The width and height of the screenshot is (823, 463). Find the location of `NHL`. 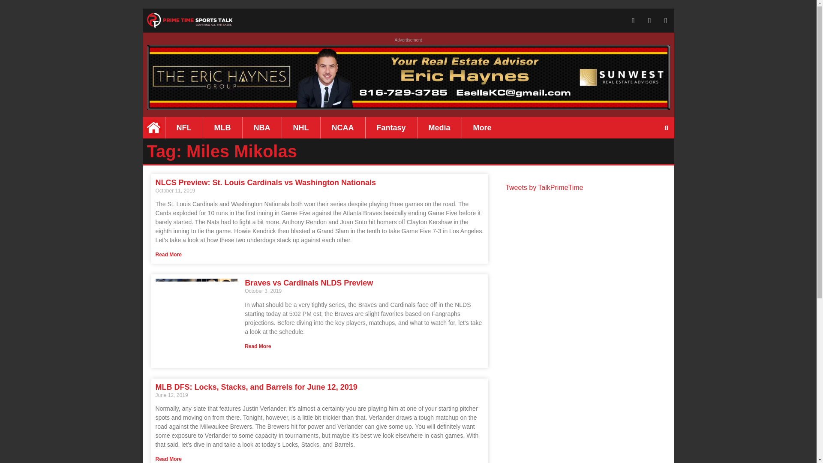

NHL is located at coordinates (301, 128).